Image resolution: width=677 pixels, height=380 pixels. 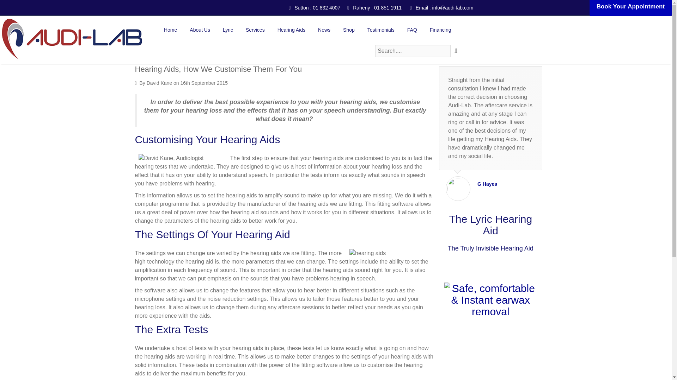 What do you see at coordinates (315, 8) in the screenshot?
I see `Sutton : 01 832 4007` at bounding box center [315, 8].